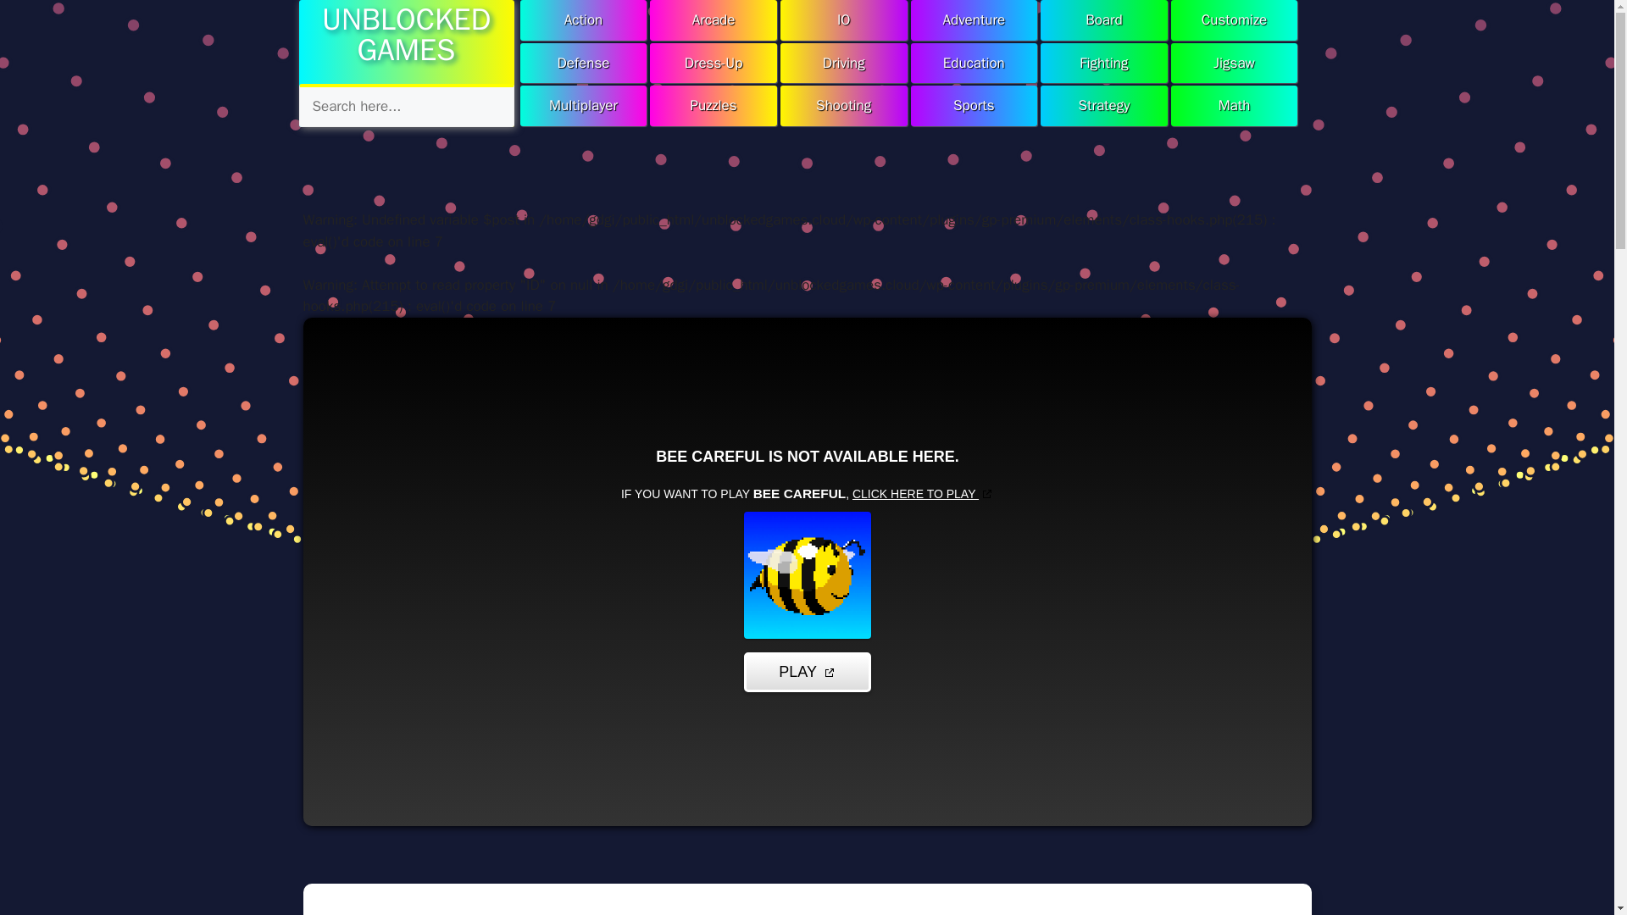 This screenshot has height=915, width=1627. Describe the element at coordinates (1235, 63) in the screenshot. I see `Jigsaw` at that location.